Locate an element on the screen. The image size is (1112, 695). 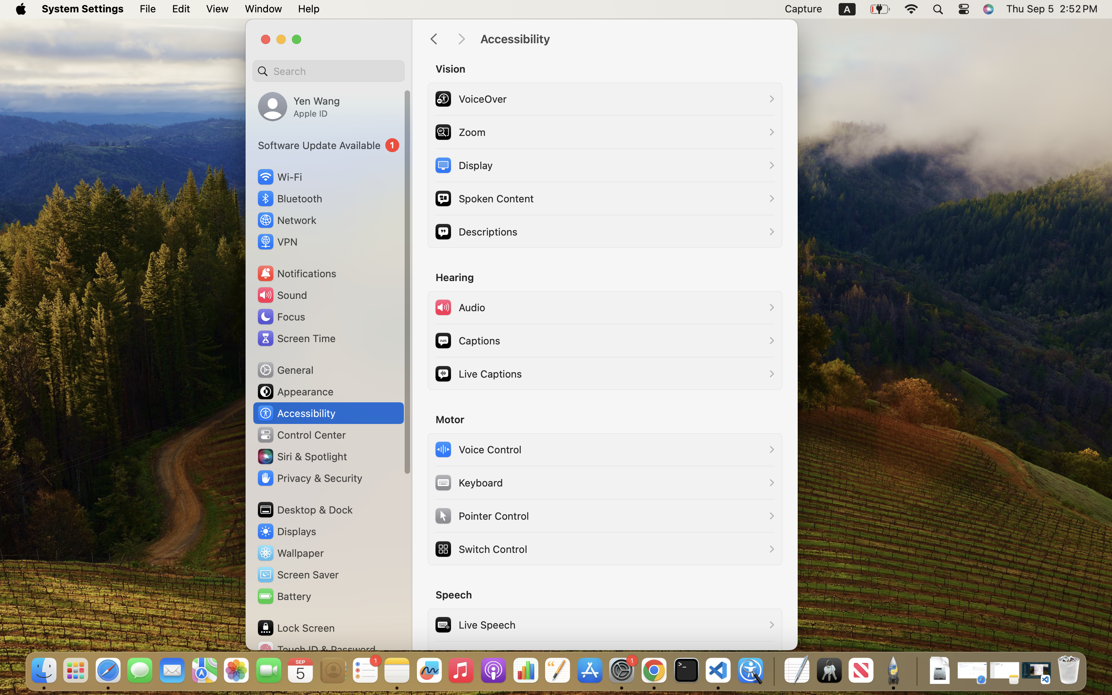
General is located at coordinates (285, 370).